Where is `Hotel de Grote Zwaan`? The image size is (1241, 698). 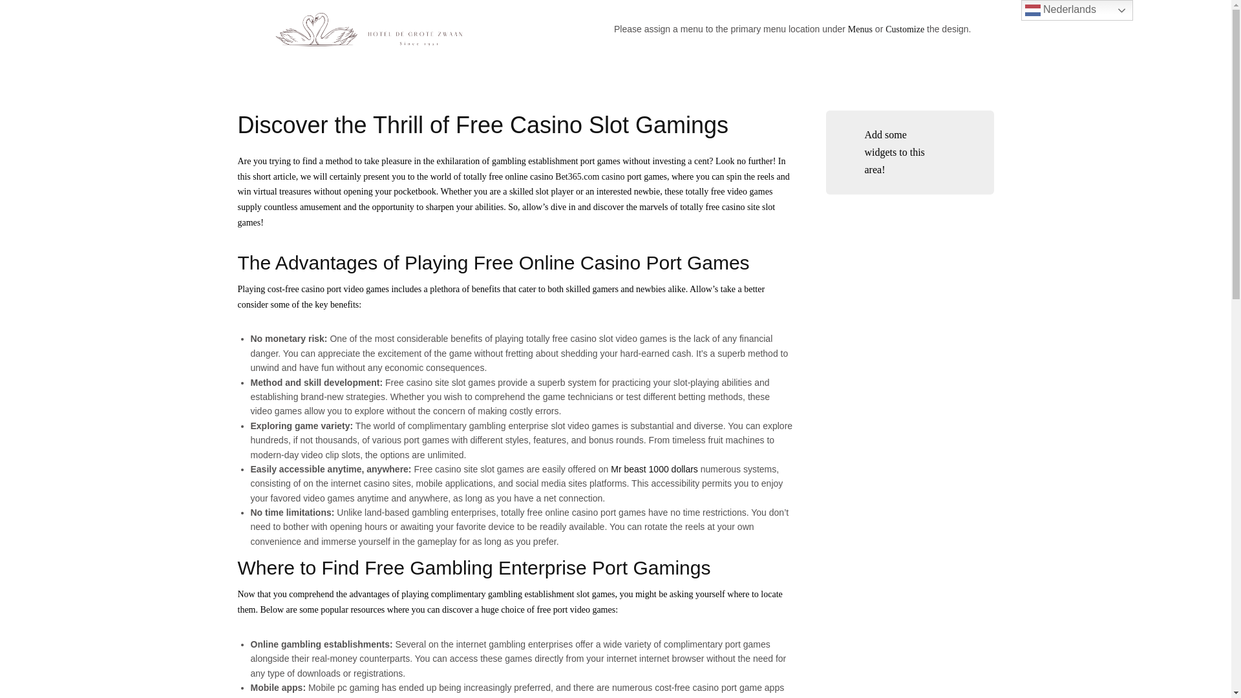
Hotel de Grote Zwaan is located at coordinates (371, 28).